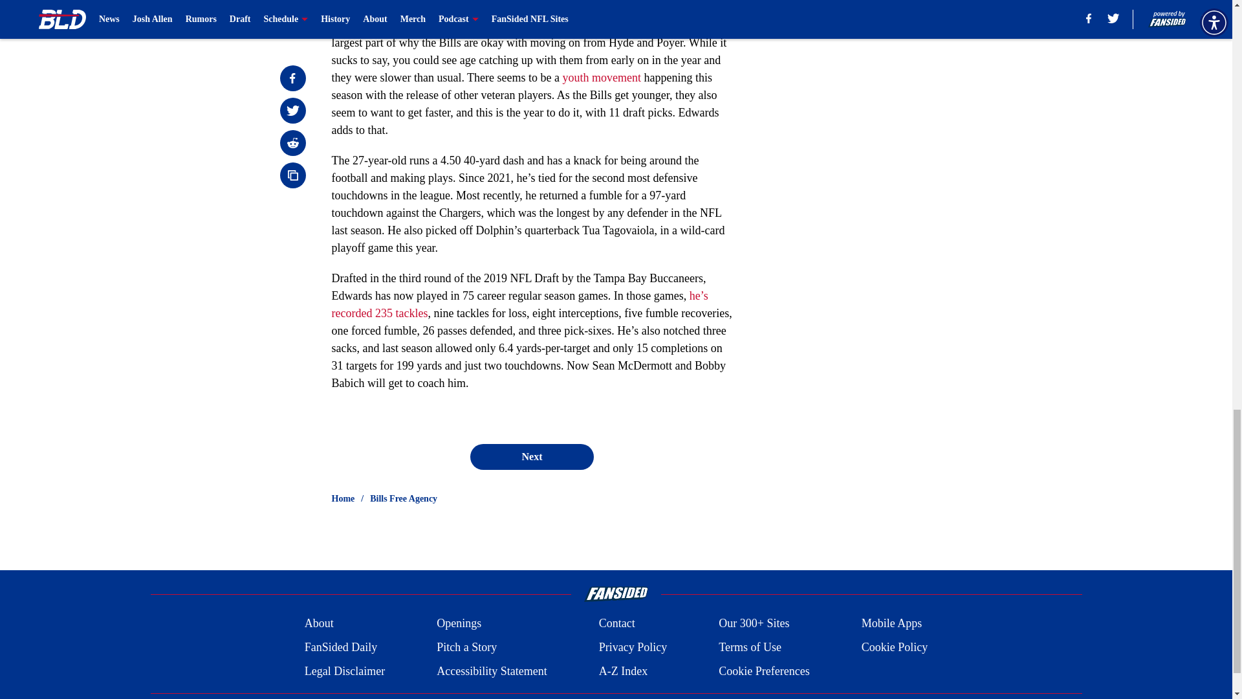 The height and width of the screenshot is (699, 1242). I want to click on Home, so click(343, 498).